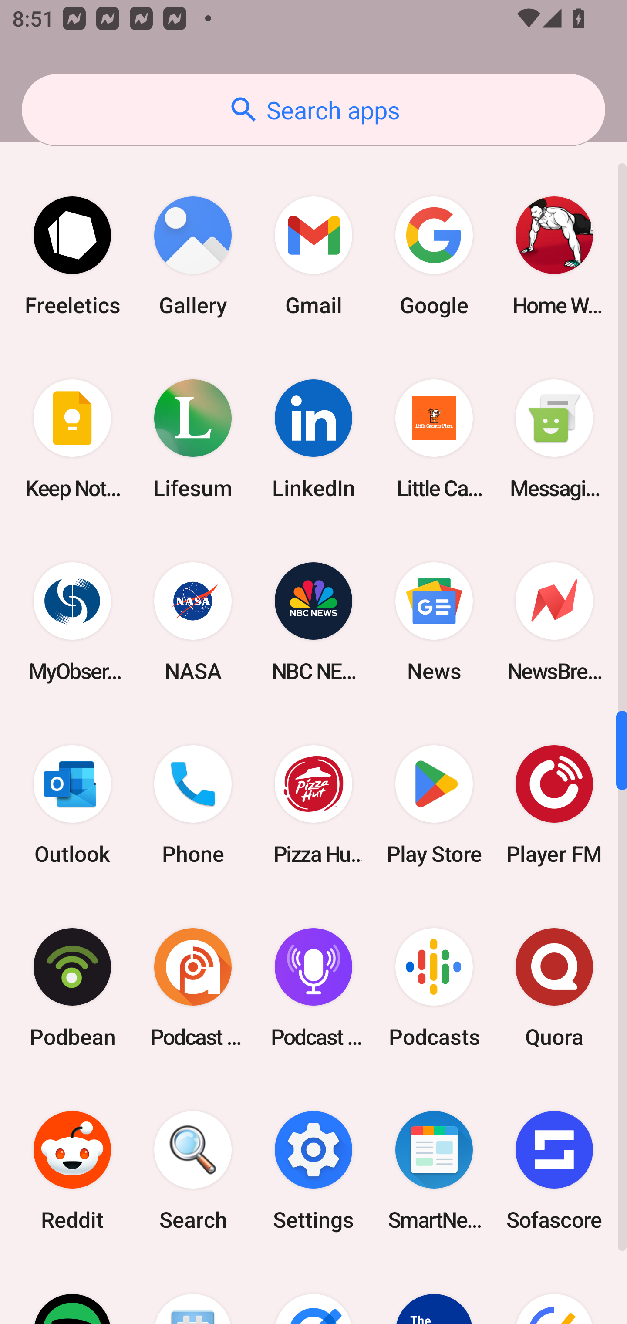 The image size is (627, 1324). I want to click on SmartNews, so click(434, 1170).